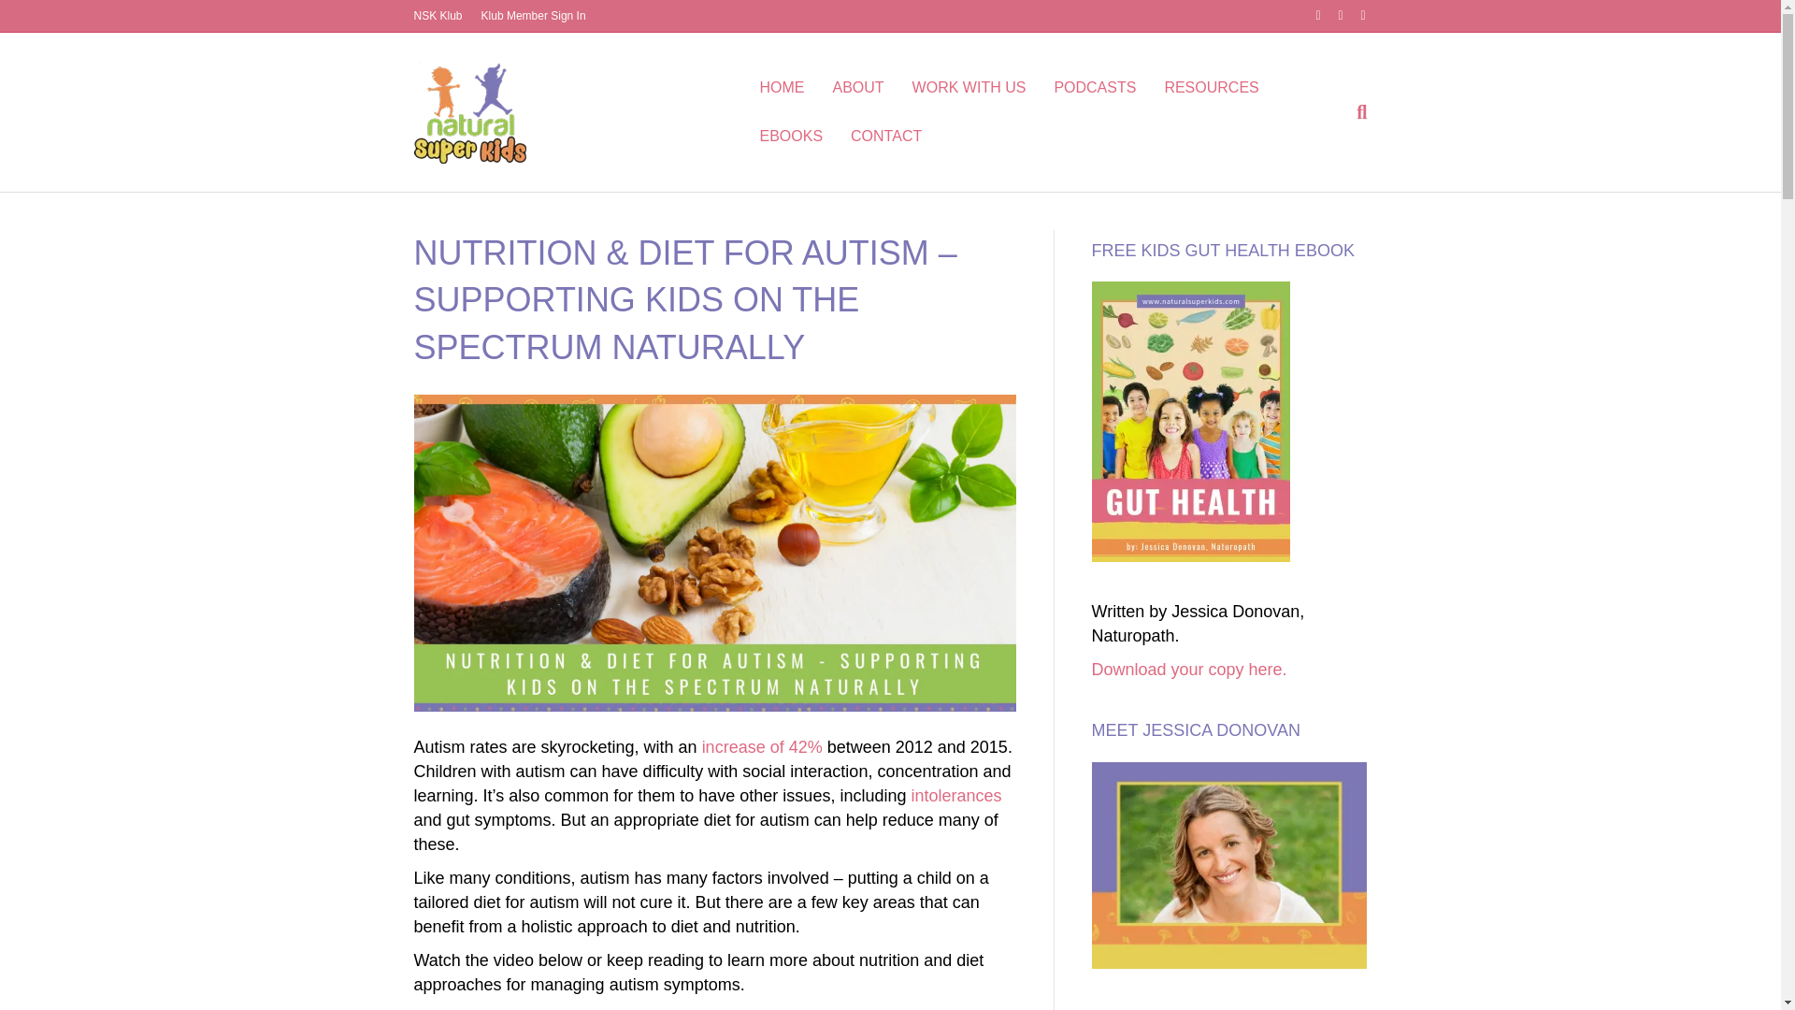  Describe the element at coordinates (1309, 14) in the screenshot. I see `Facebook` at that location.